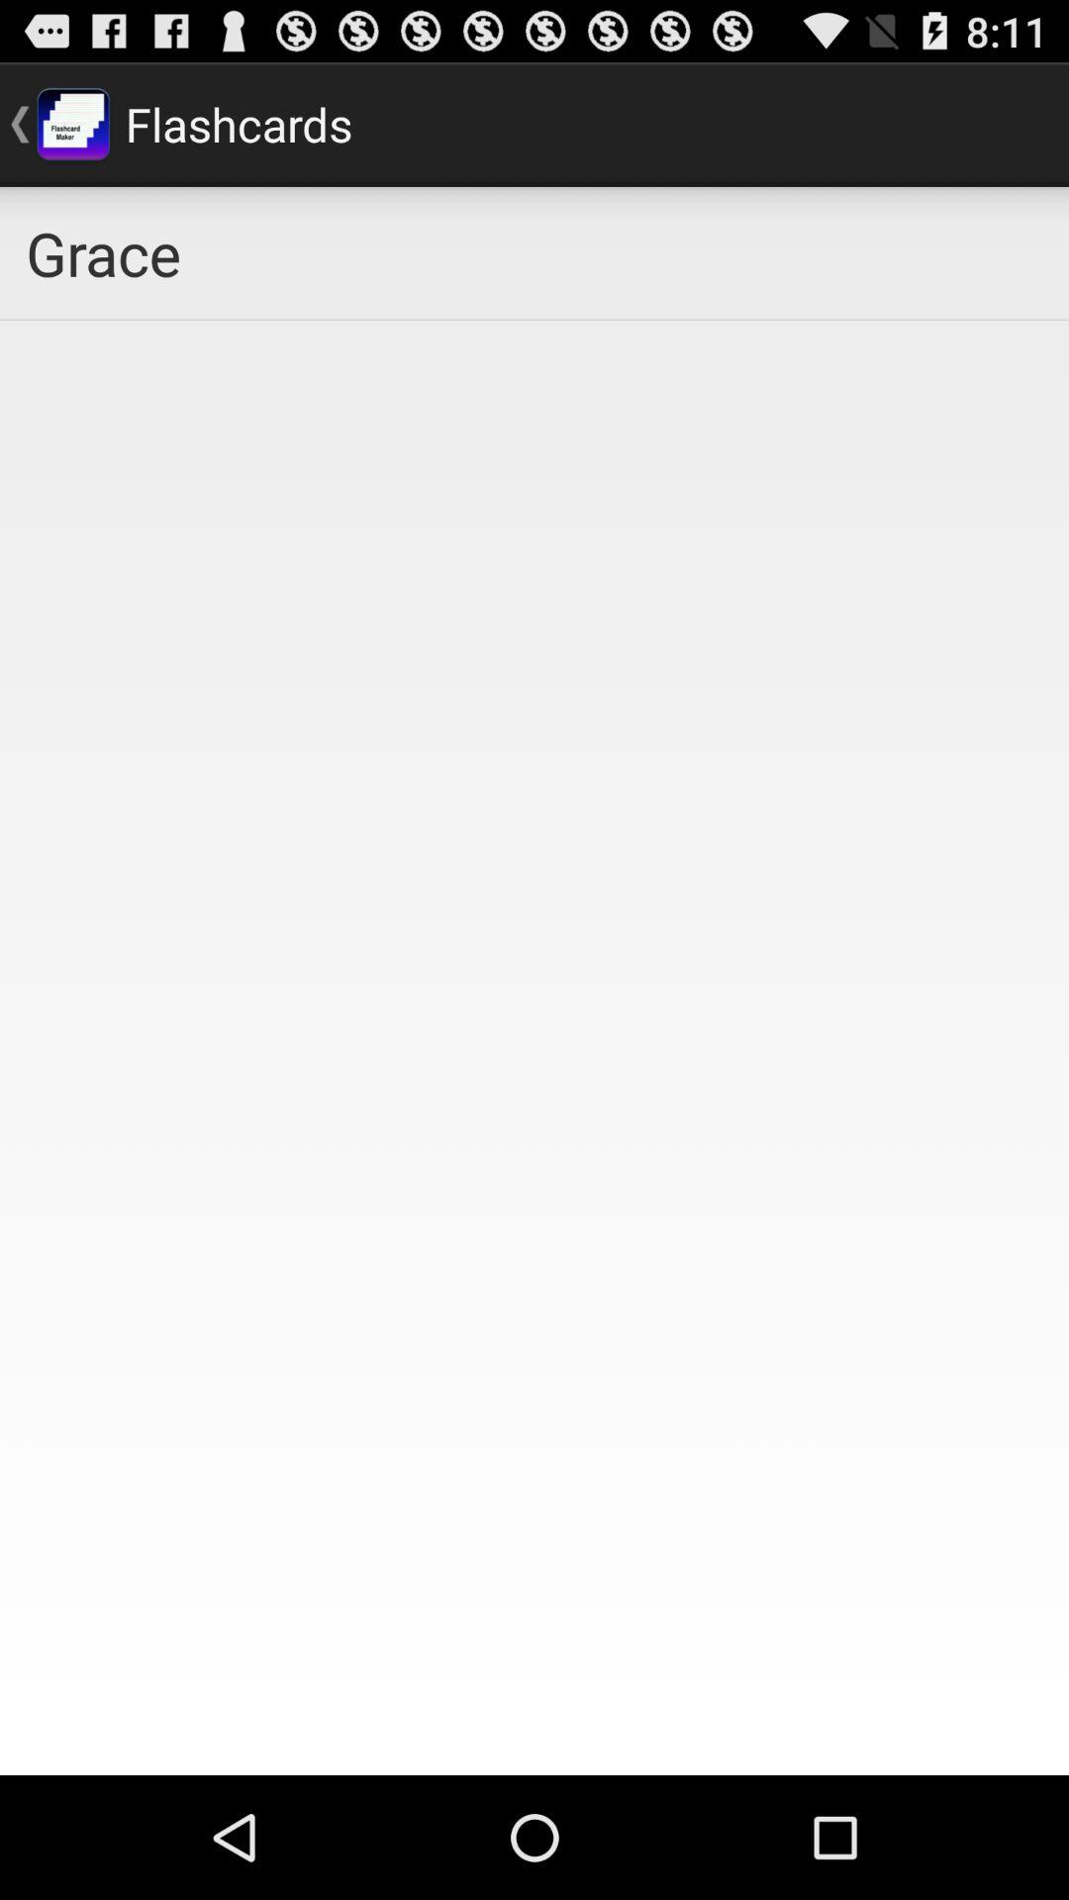 The height and width of the screenshot is (1900, 1069). Describe the element at coordinates (534, 253) in the screenshot. I see `choose grace` at that location.